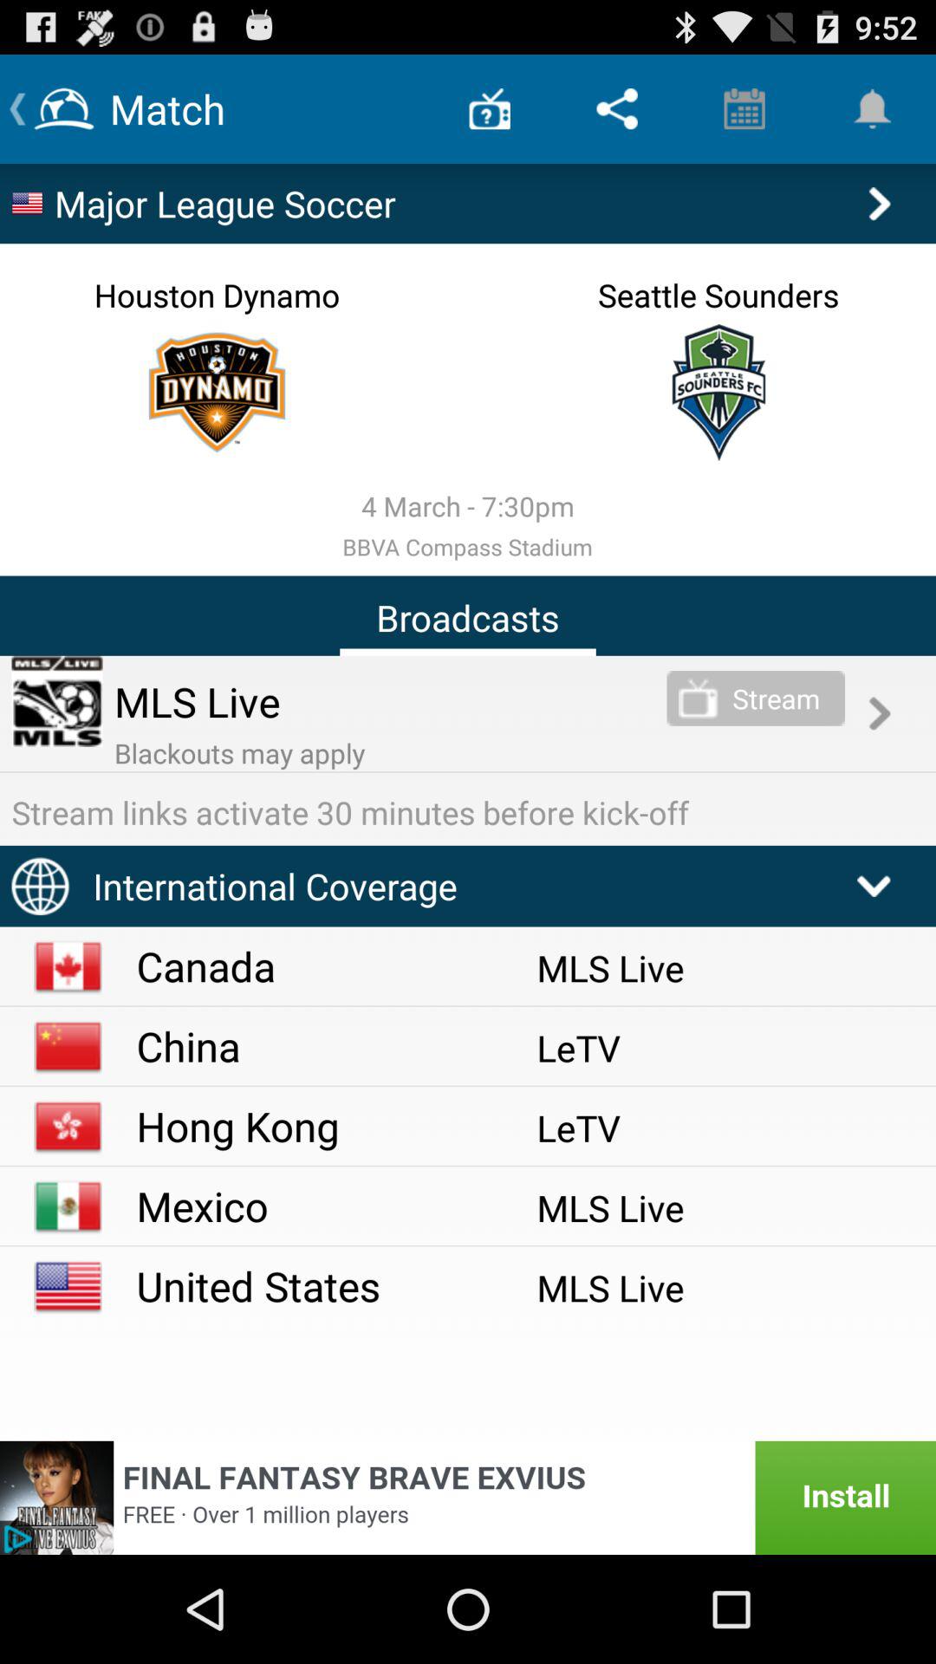  What do you see at coordinates (490, 109) in the screenshot?
I see `tap app next to the match item` at bounding box center [490, 109].